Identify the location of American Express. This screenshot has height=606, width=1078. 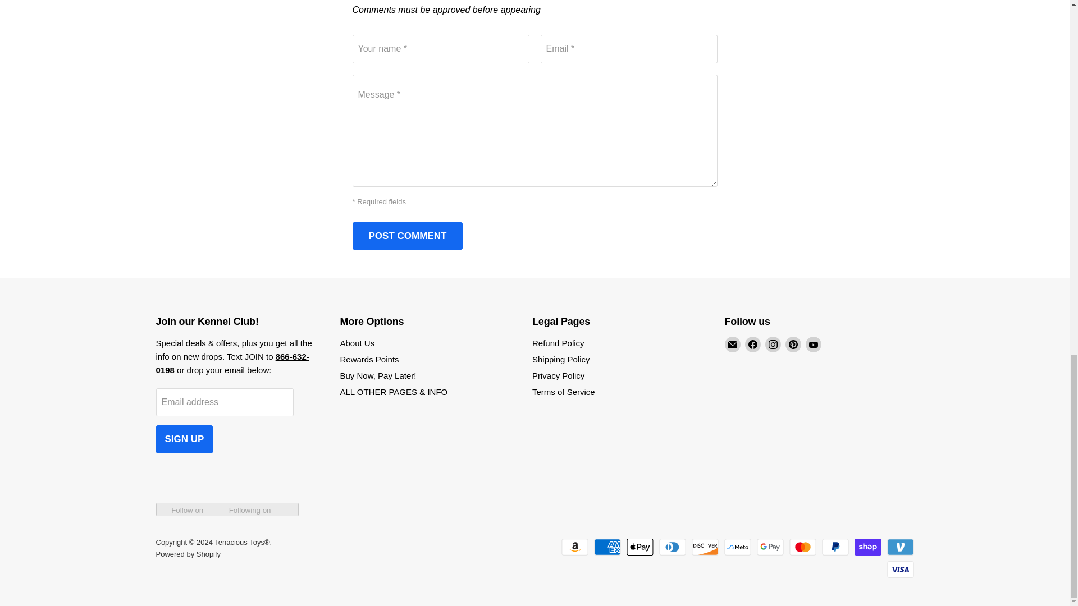
(607, 547).